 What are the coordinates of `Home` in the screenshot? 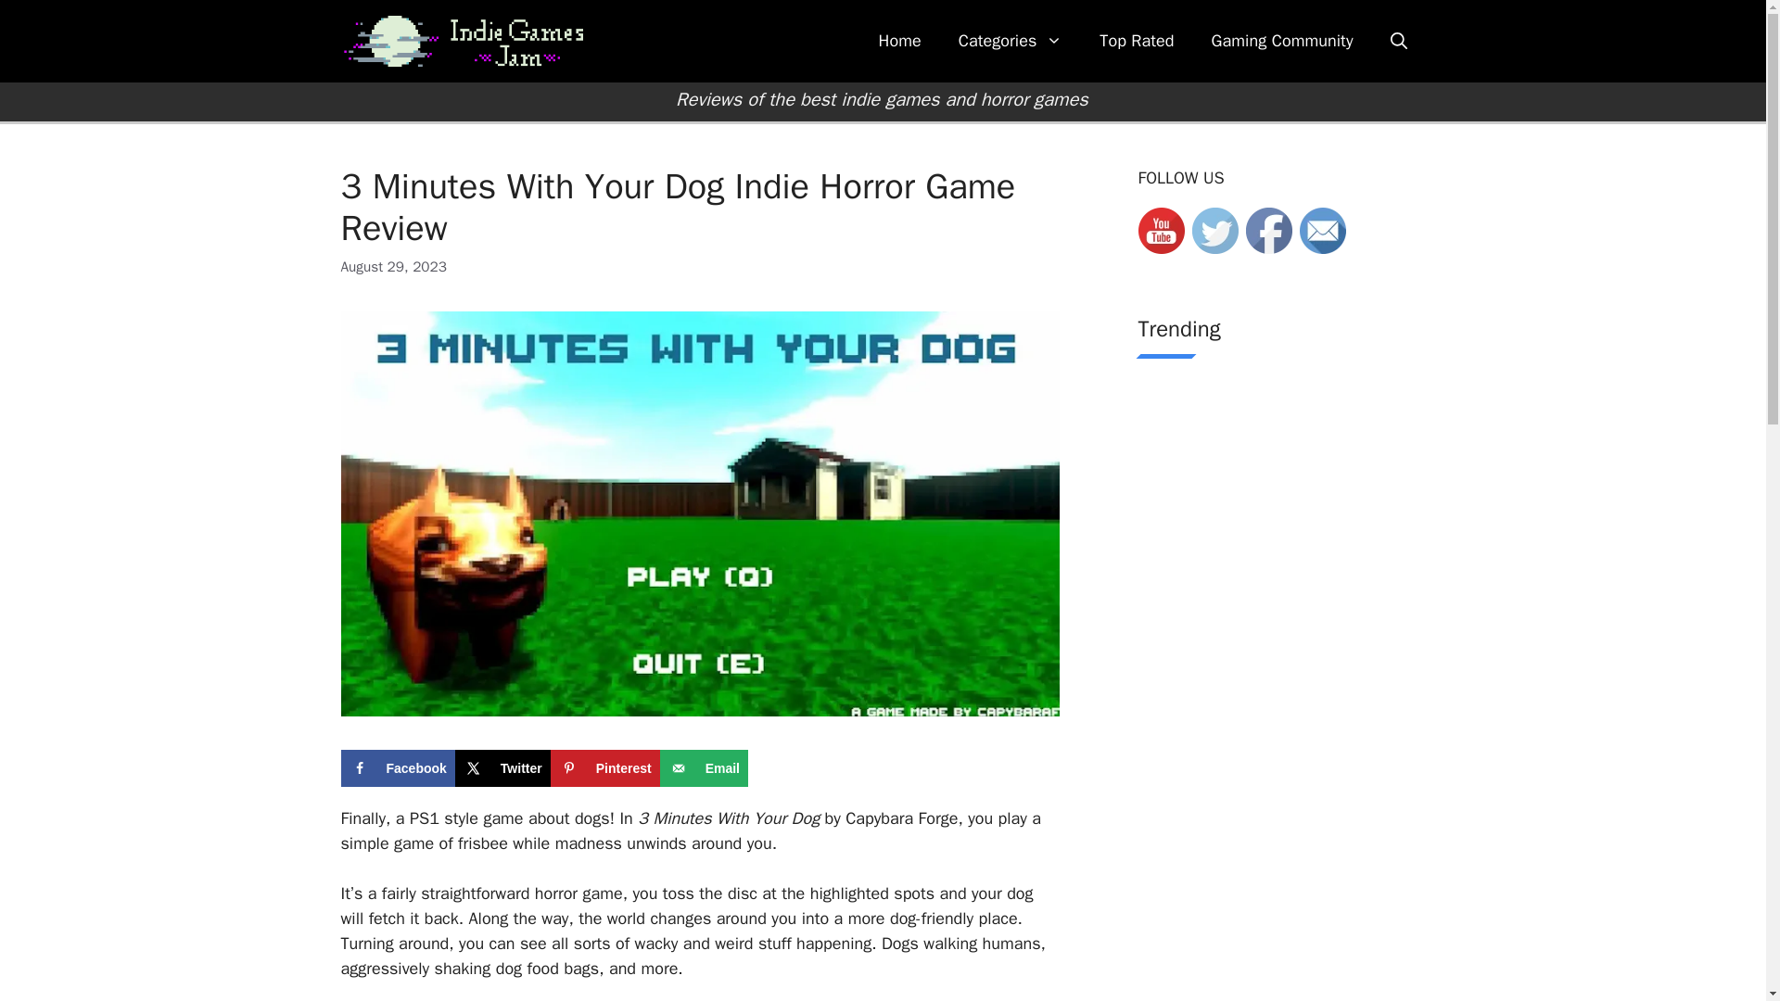 It's located at (899, 41).